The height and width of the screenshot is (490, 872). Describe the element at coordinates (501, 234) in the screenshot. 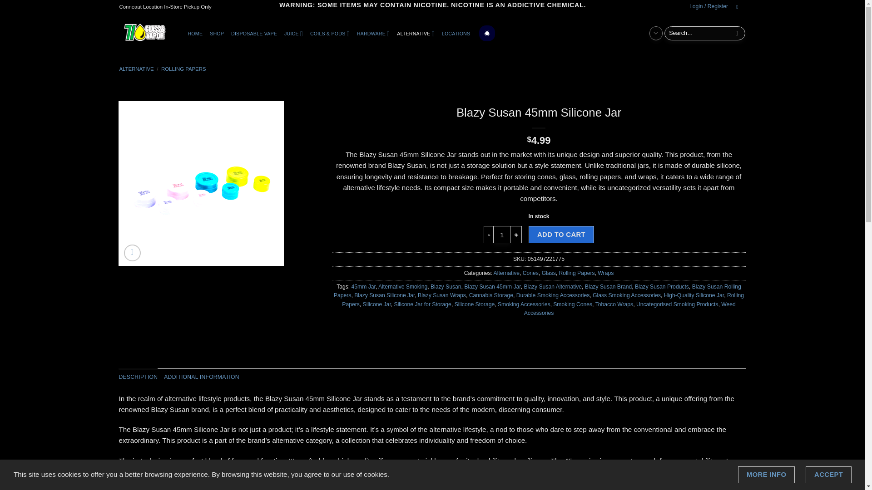

I see `1` at that location.